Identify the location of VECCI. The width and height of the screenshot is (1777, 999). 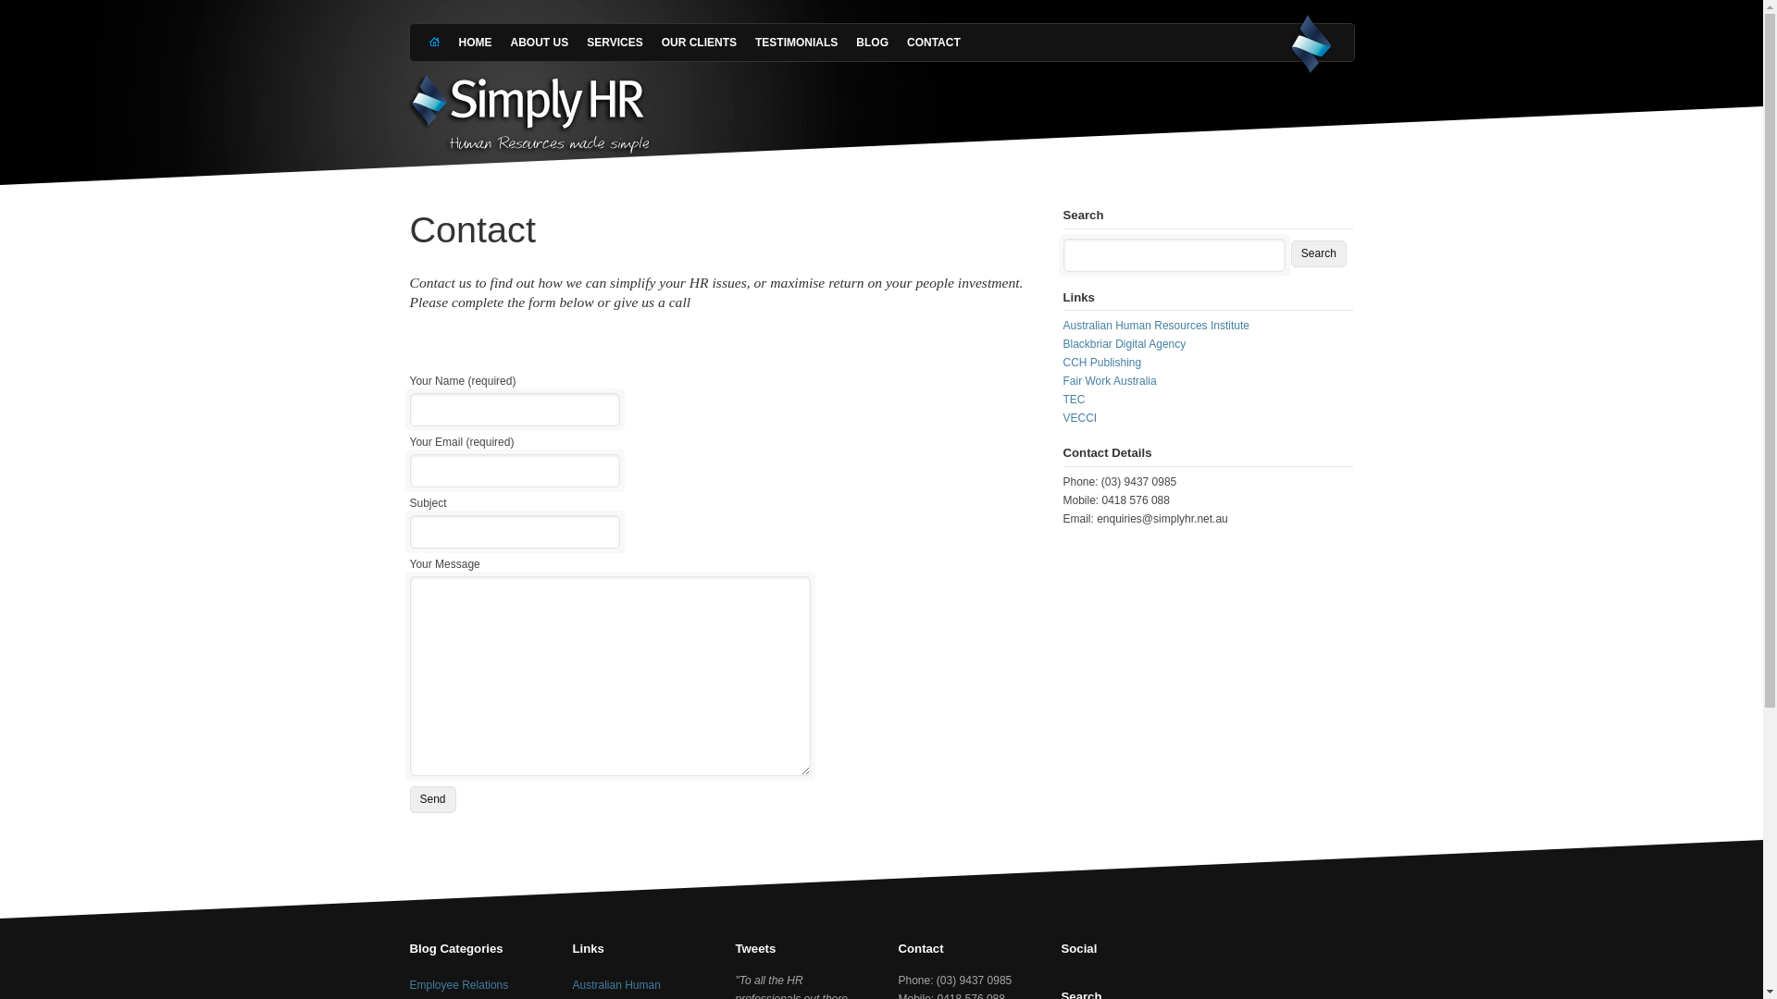
(1079, 418).